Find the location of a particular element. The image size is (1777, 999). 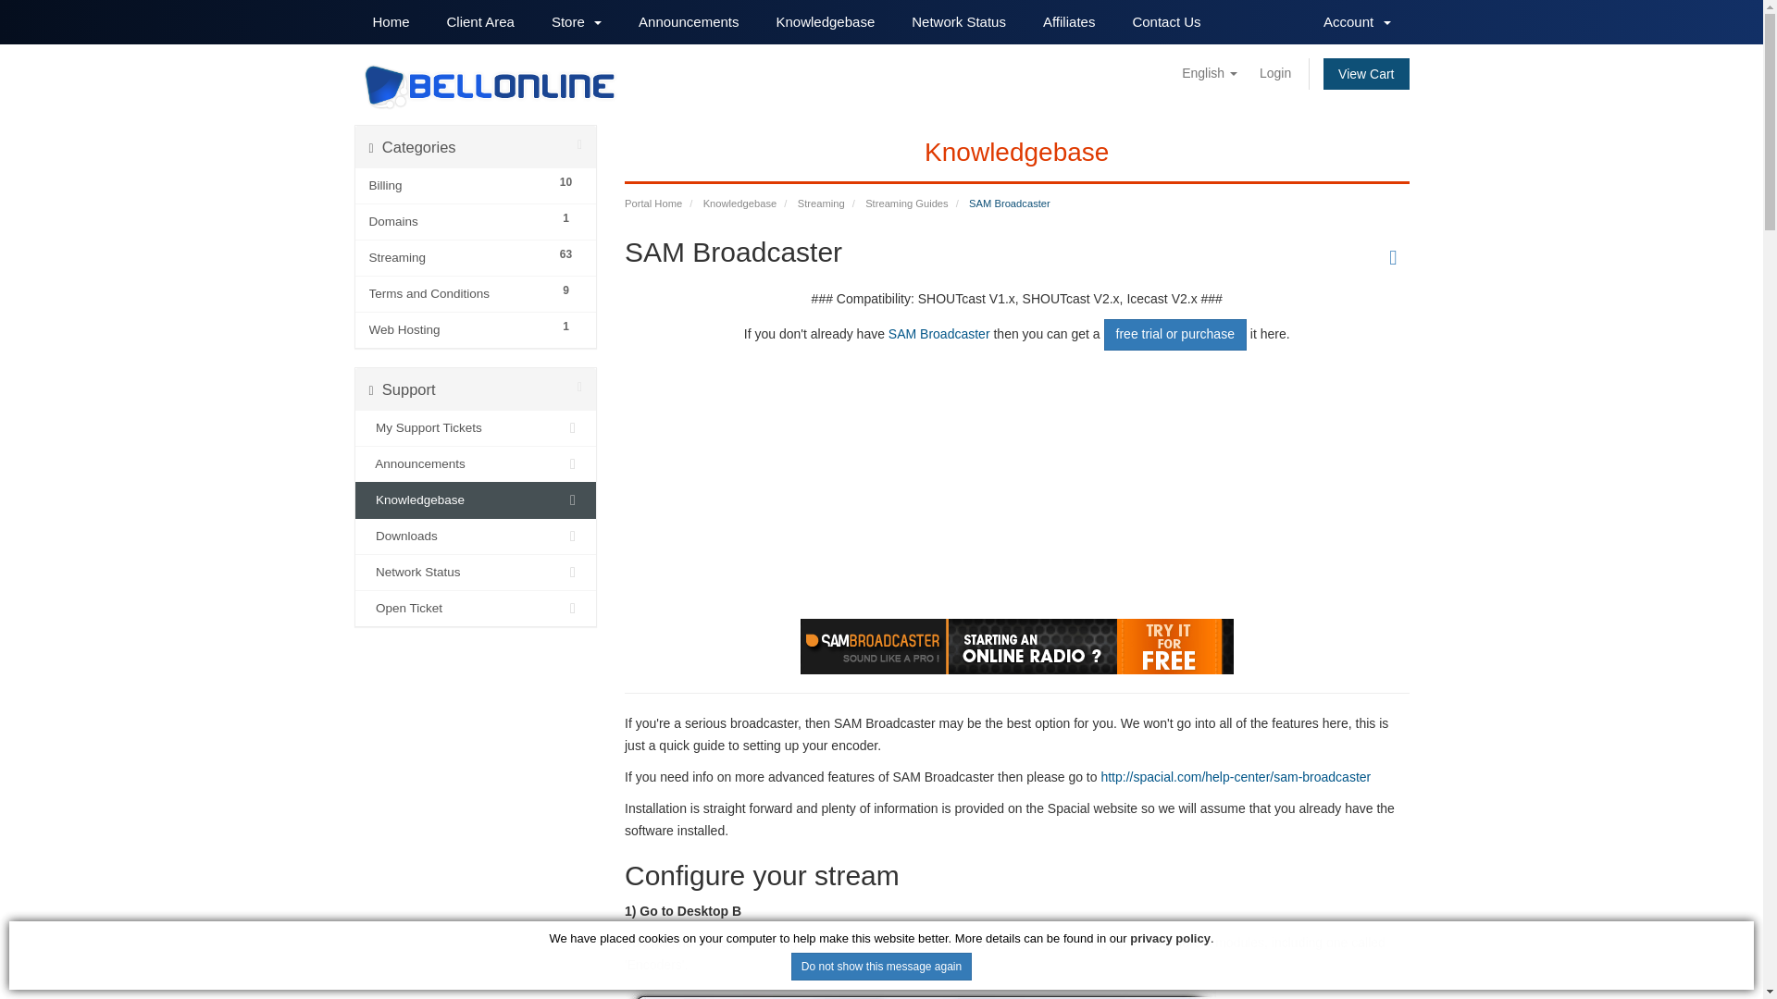

Do not show this message again is located at coordinates (881, 966).